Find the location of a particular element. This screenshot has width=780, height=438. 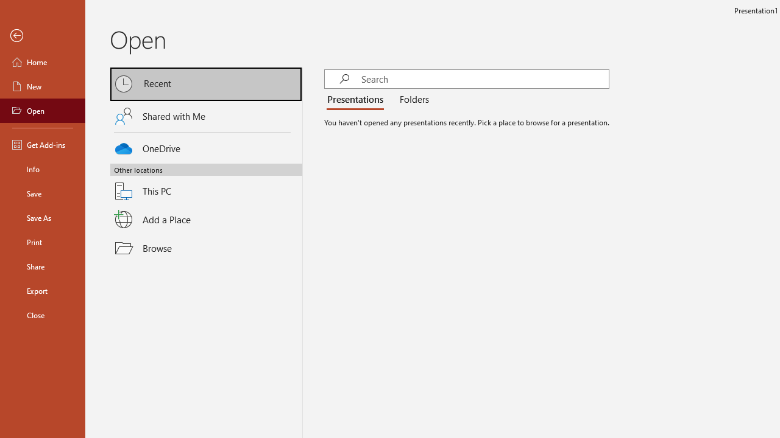

Save As is located at coordinates (43, 218).